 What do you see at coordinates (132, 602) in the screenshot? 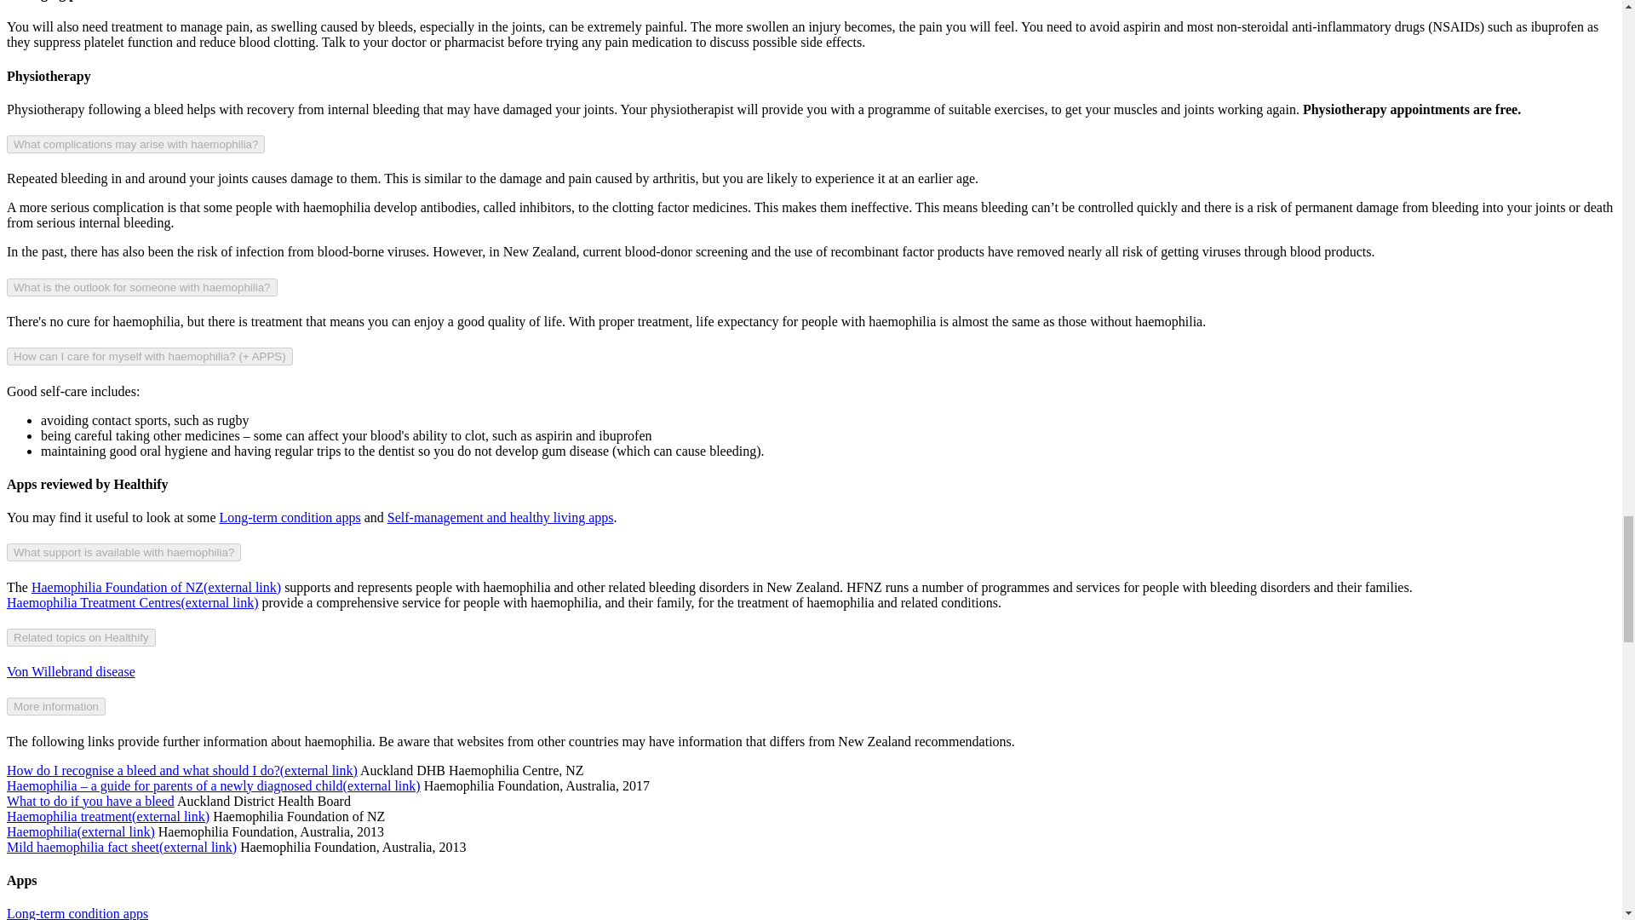
I see `Open external link` at bounding box center [132, 602].